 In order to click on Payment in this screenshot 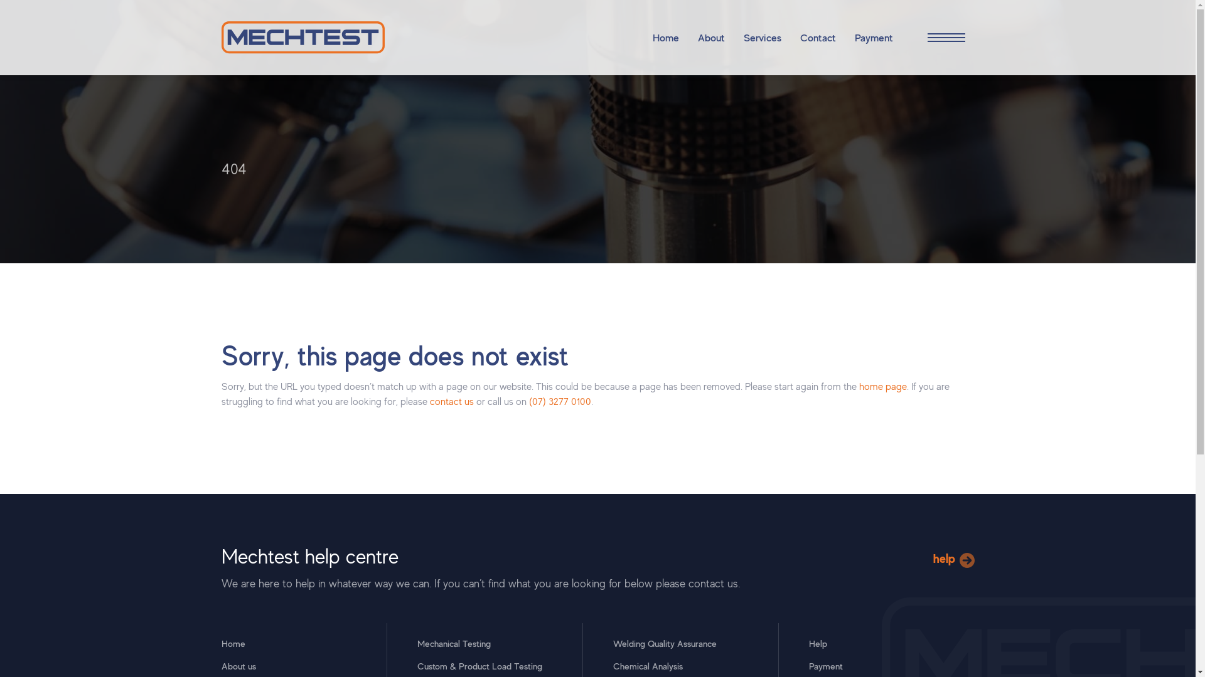, I will do `click(825, 666)`.